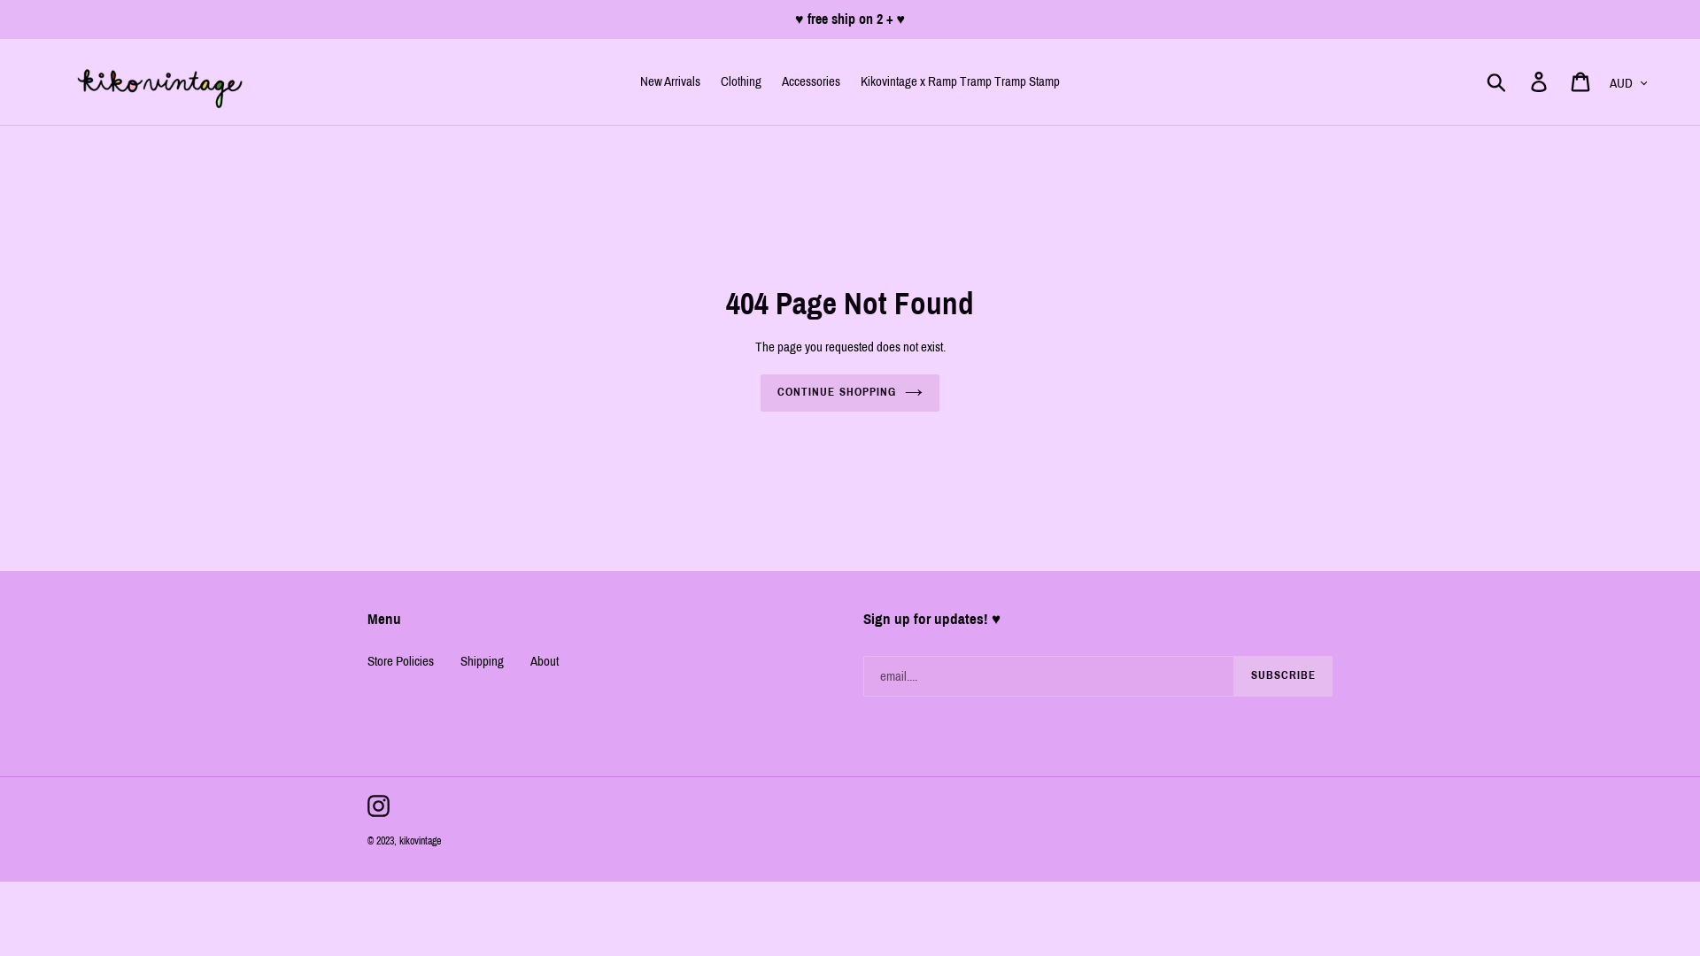  What do you see at coordinates (545, 661) in the screenshot?
I see `About` at bounding box center [545, 661].